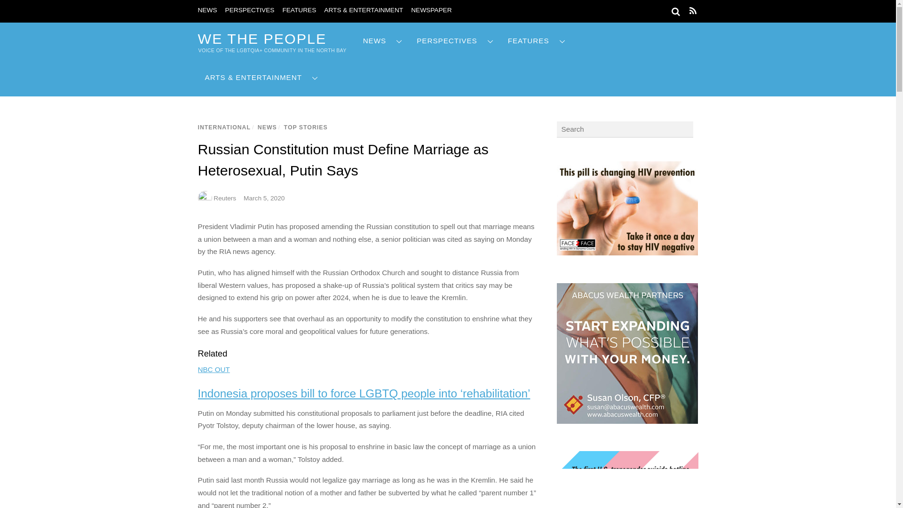  What do you see at coordinates (207, 10) in the screenshot?
I see `NEWS` at bounding box center [207, 10].